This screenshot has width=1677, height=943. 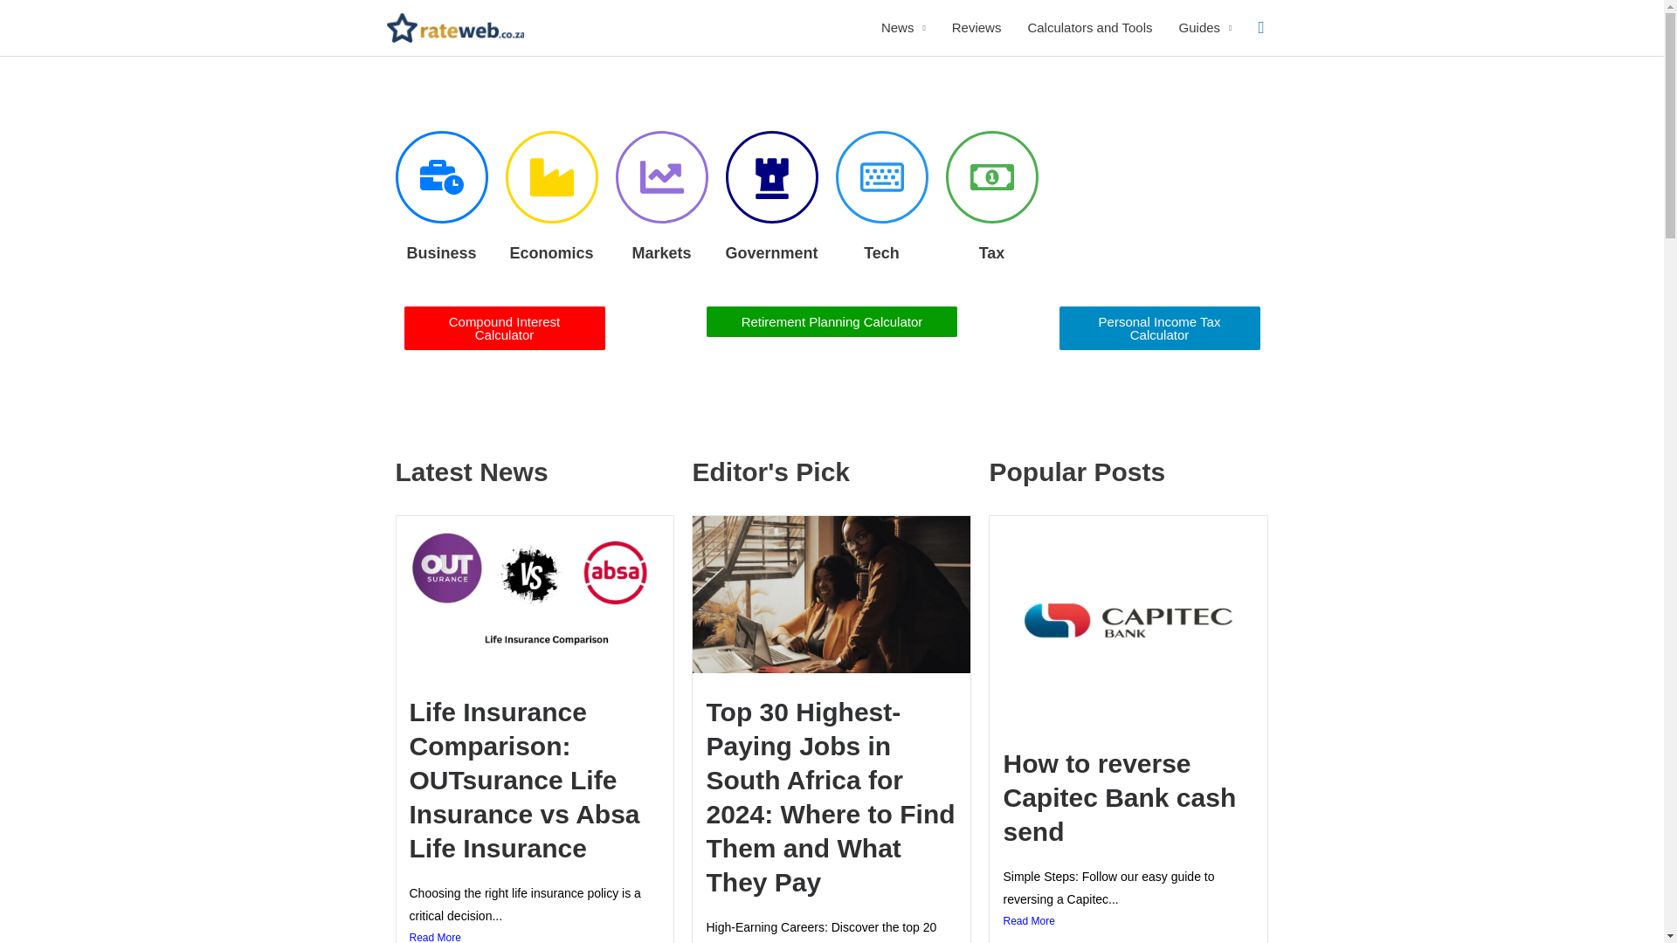 What do you see at coordinates (1205, 28) in the screenshot?
I see `Guides` at bounding box center [1205, 28].